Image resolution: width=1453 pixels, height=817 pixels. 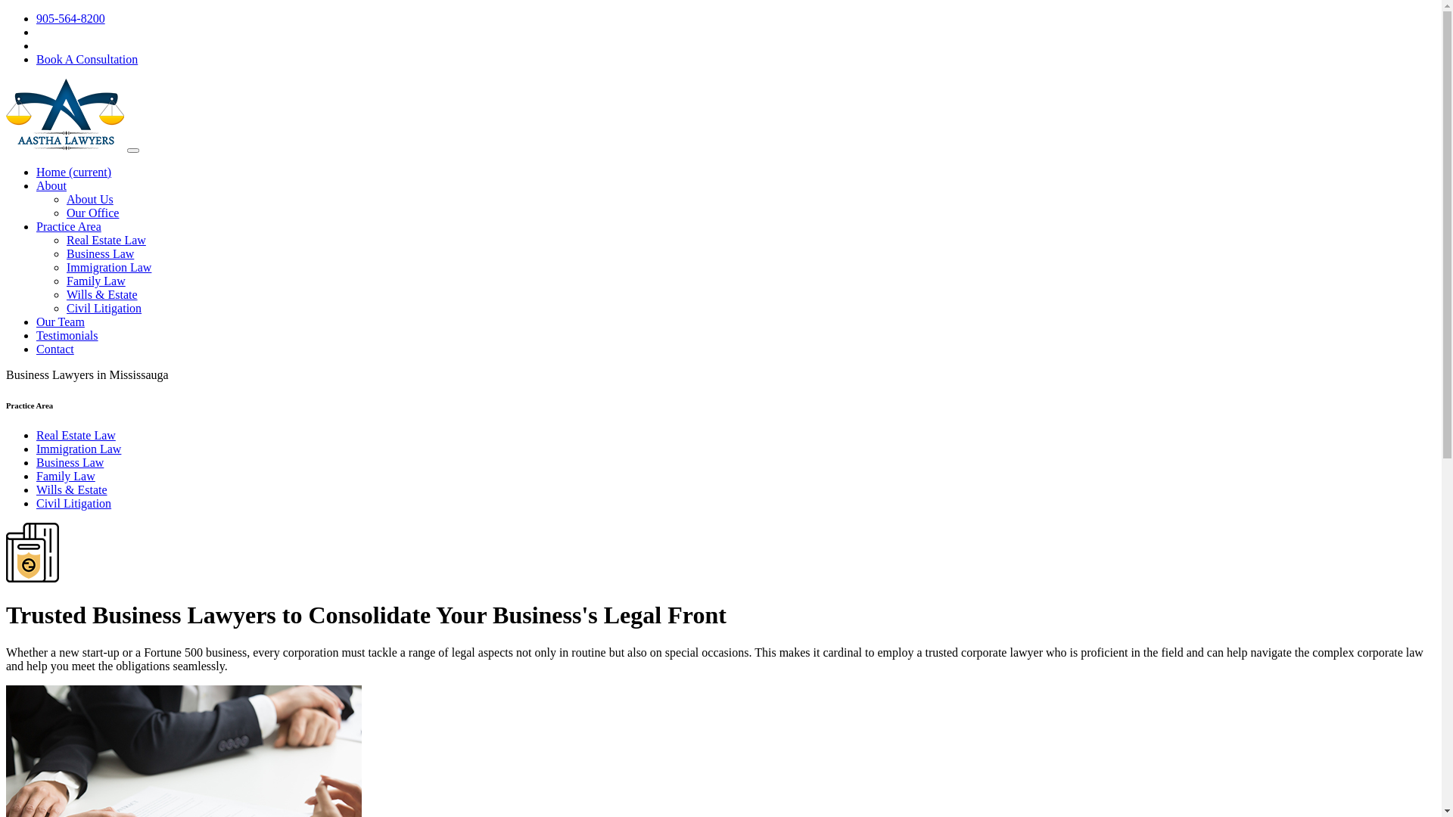 What do you see at coordinates (100, 254) in the screenshot?
I see `Business Law` at bounding box center [100, 254].